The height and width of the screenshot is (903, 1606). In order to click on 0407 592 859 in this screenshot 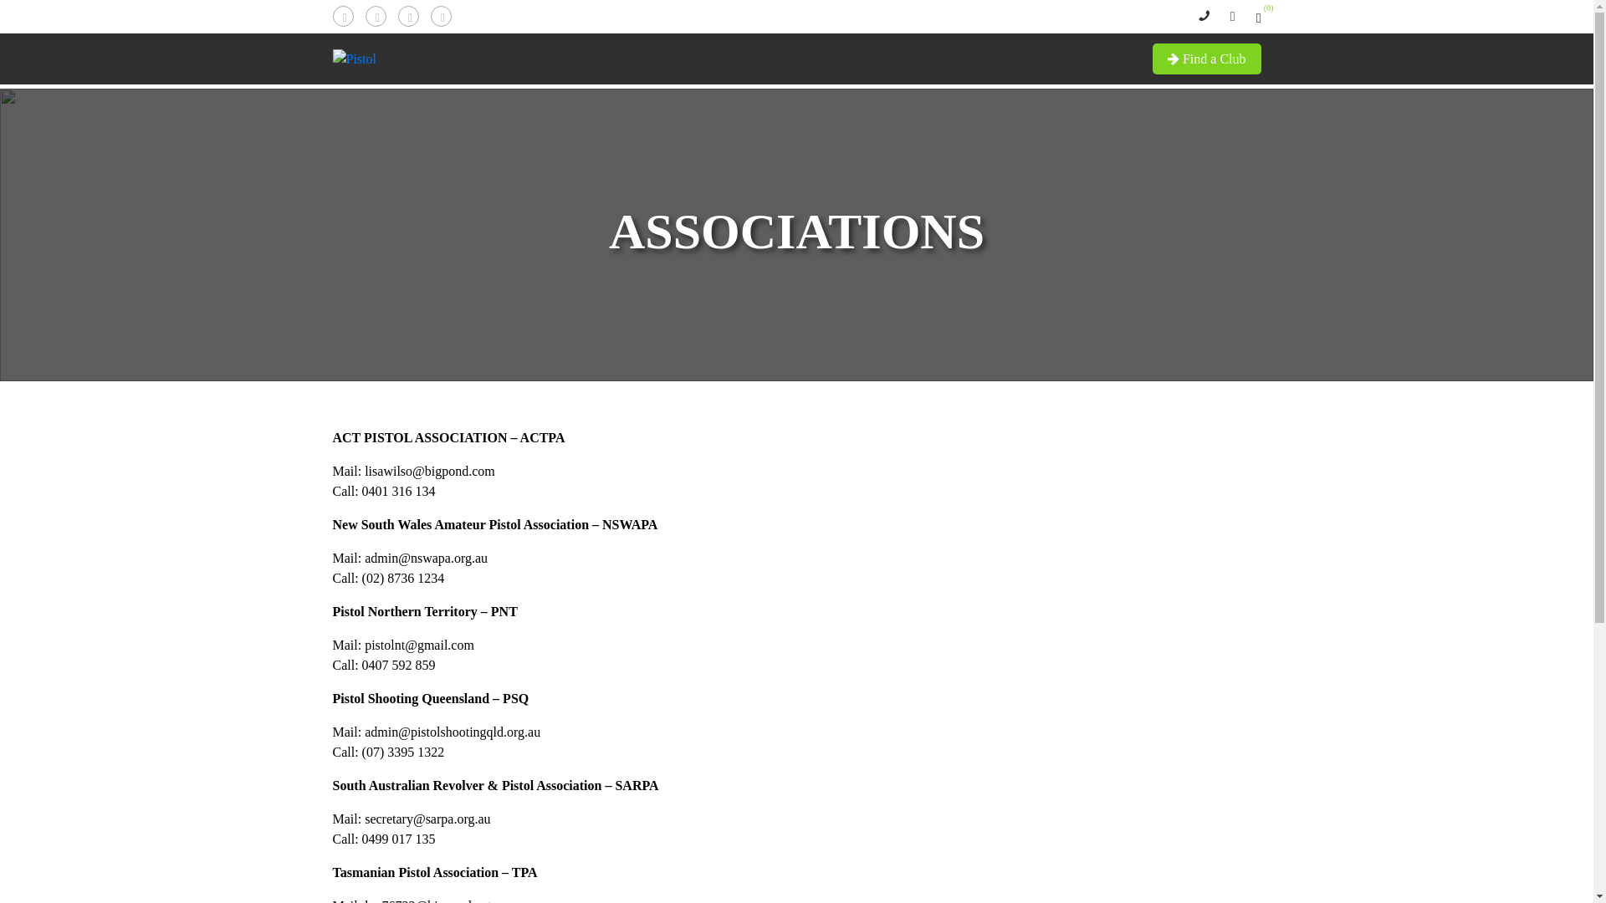, I will do `click(399, 666)`.